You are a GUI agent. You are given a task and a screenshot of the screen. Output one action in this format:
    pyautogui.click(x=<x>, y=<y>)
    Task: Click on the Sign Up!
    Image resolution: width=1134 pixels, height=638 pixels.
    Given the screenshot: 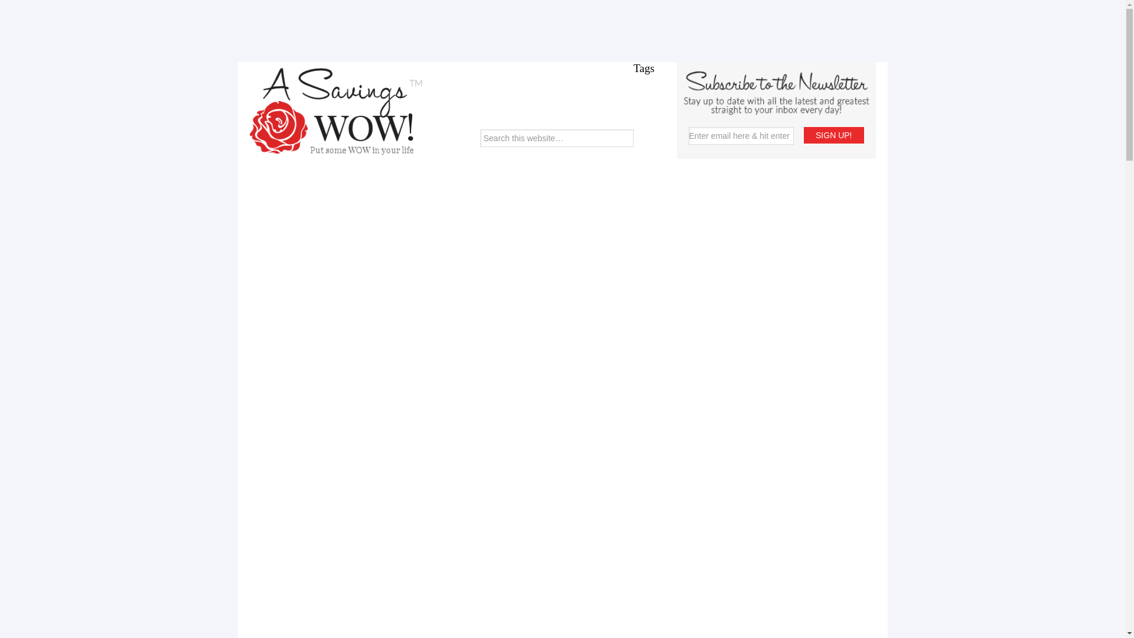 What is the action you would take?
    pyautogui.click(x=833, y=135)
    